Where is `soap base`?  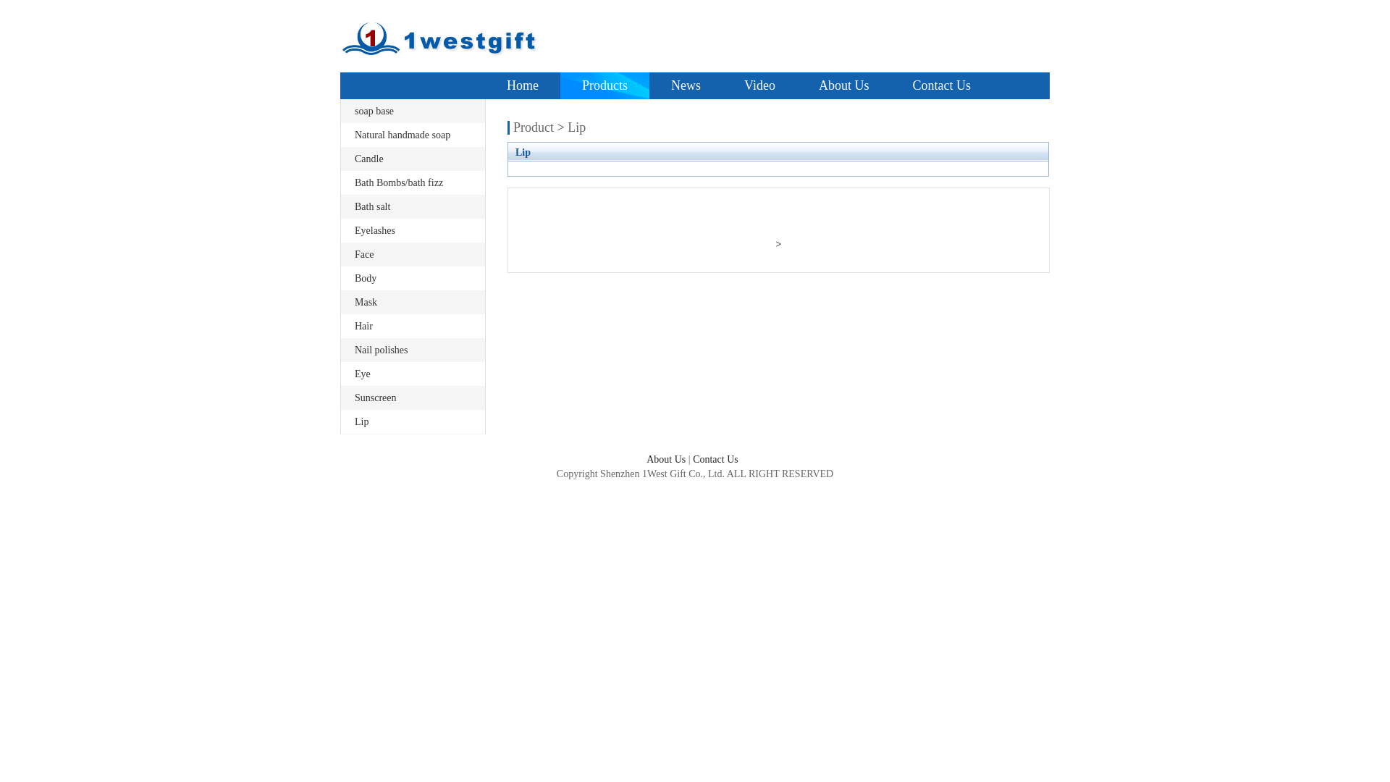
soap base is located at coordinates (374, 112).